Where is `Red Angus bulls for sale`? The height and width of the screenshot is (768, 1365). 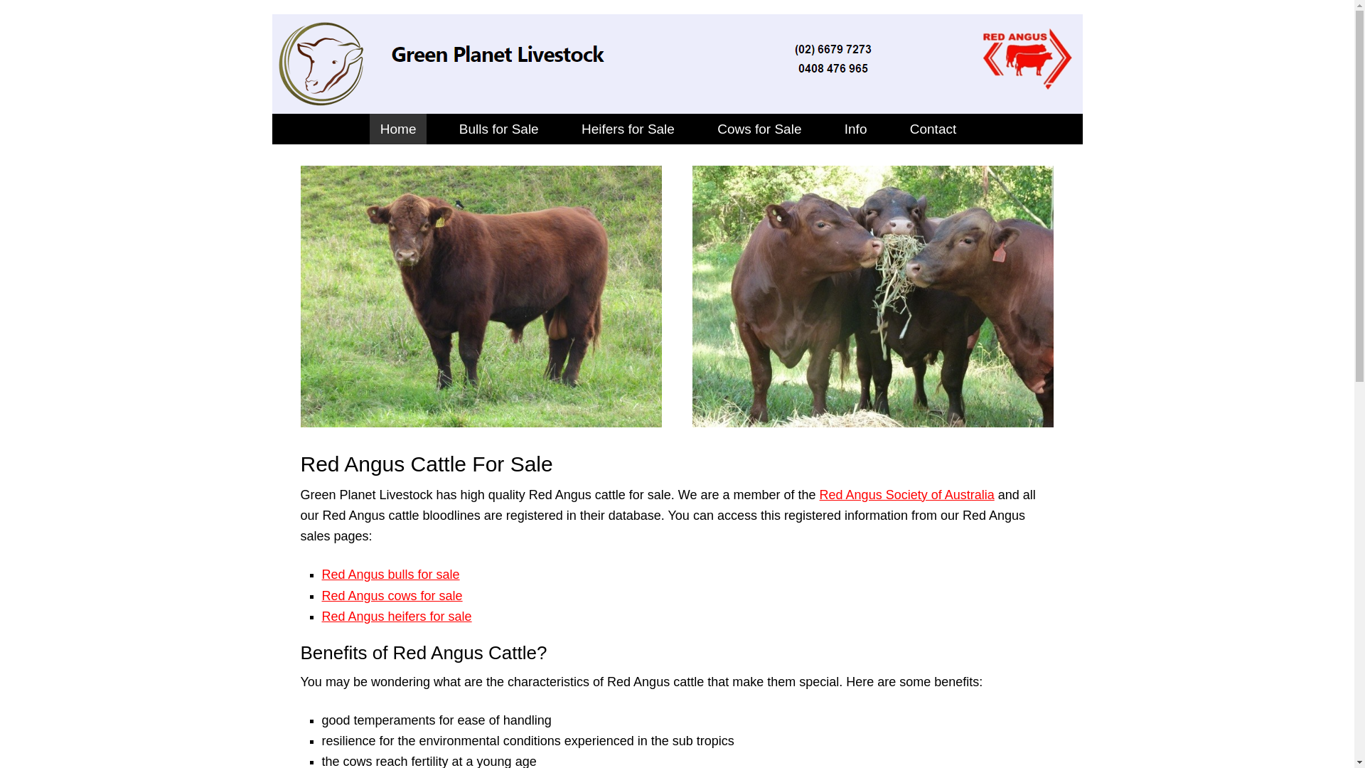
Red Angus bulls for sale is located at coordinates (390, 575).